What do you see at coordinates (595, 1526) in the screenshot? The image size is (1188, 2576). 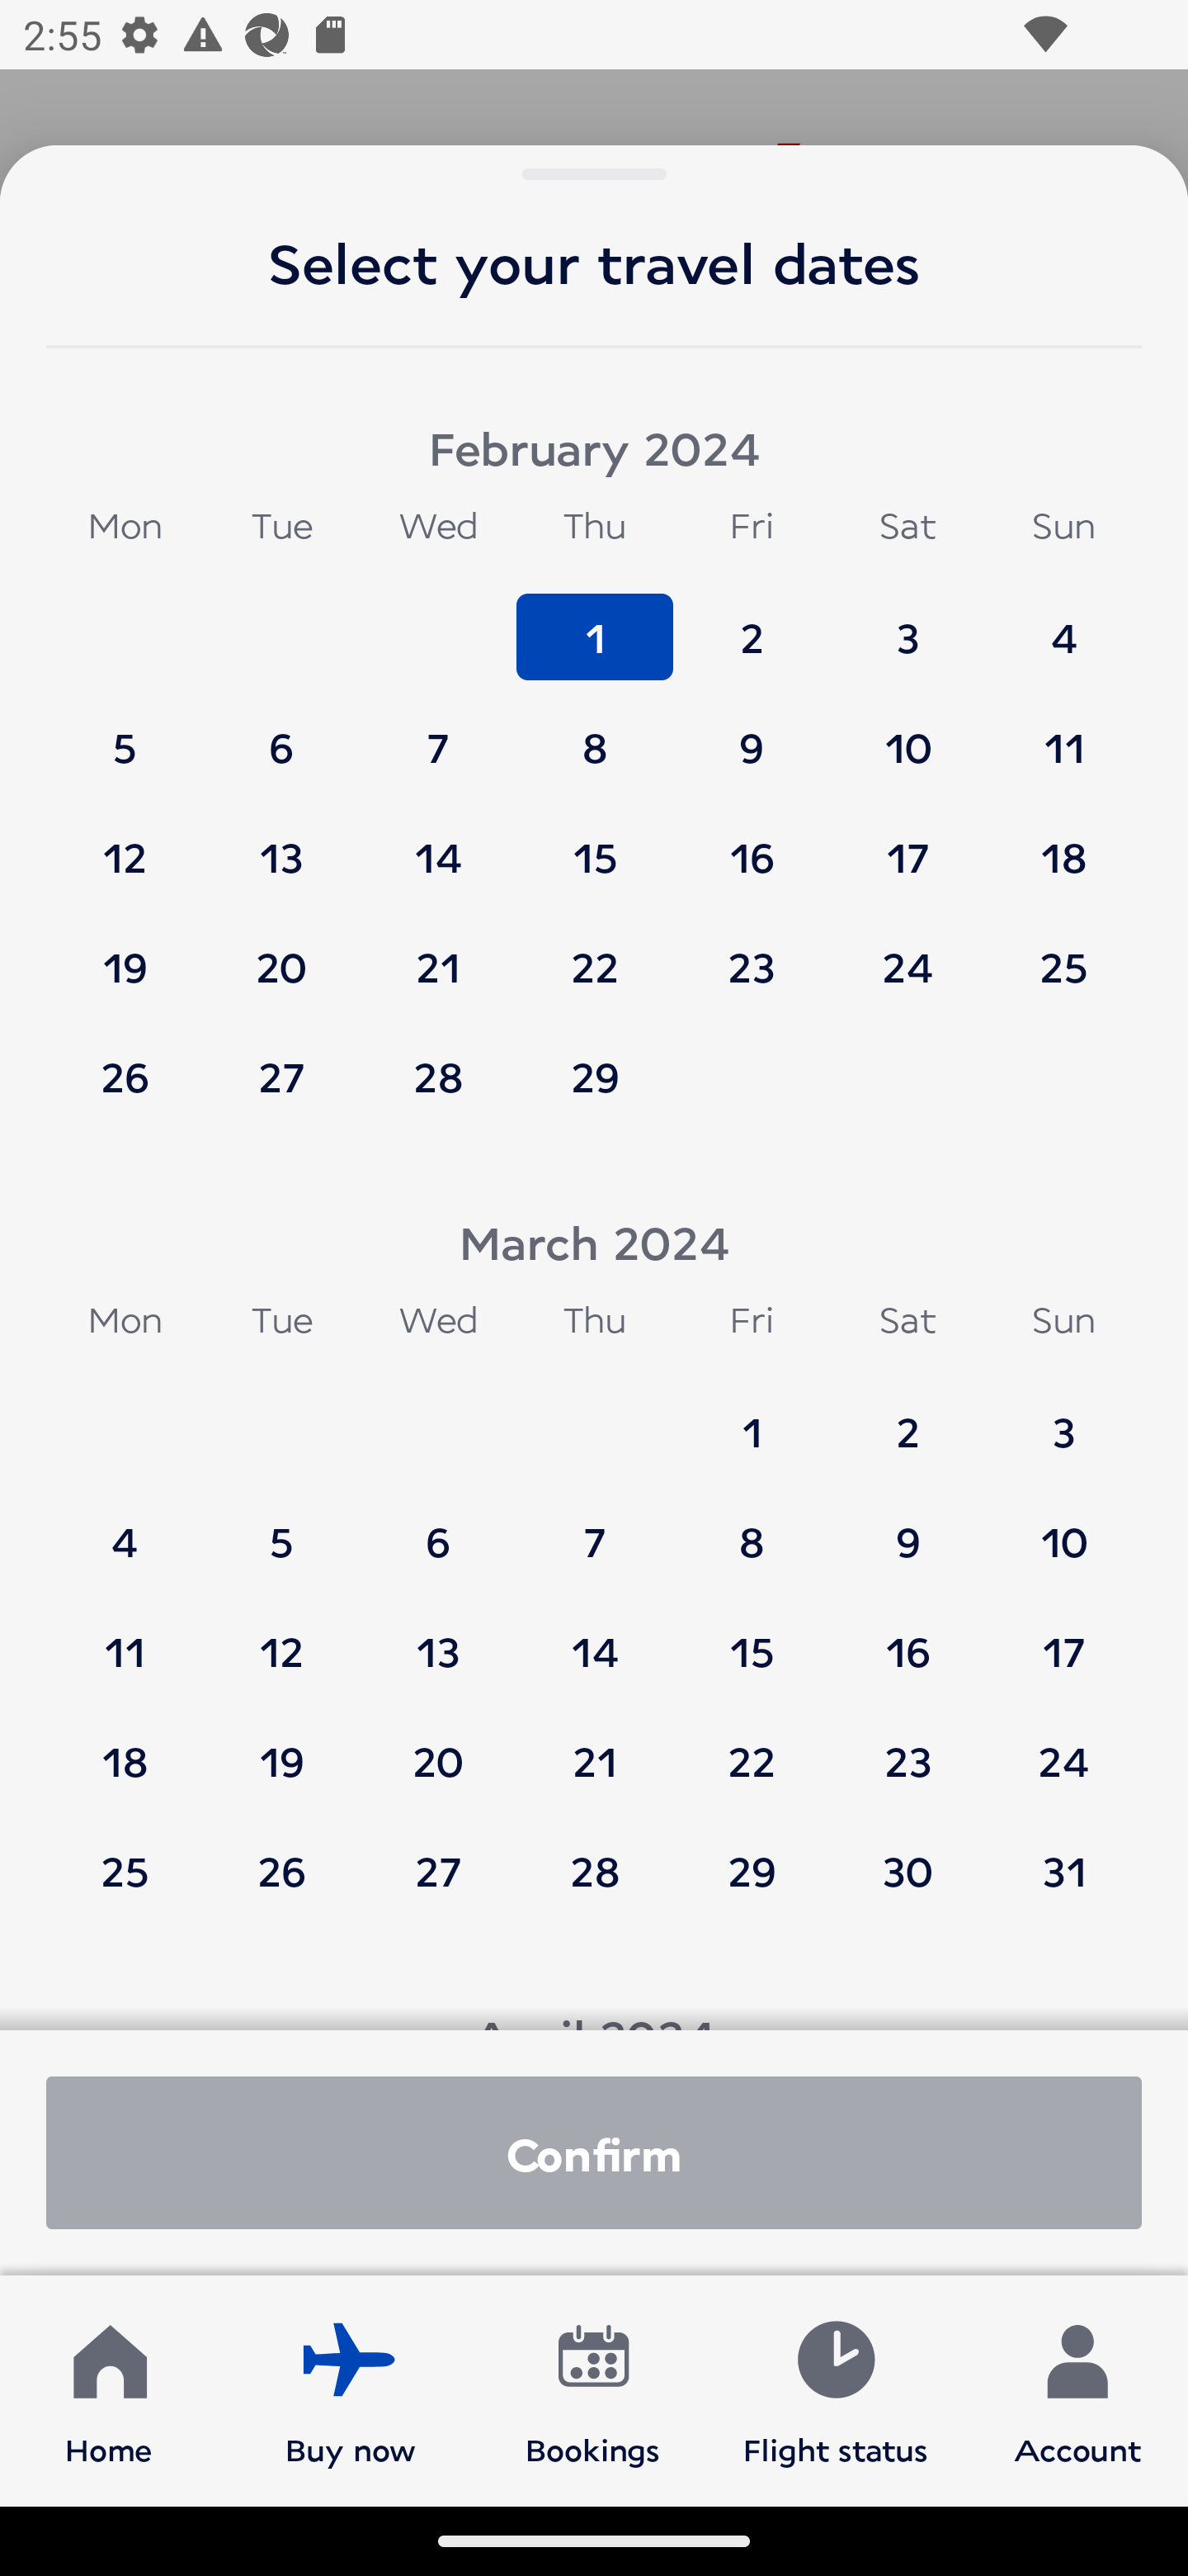 I see `7` at bounding box center [595, 1526].